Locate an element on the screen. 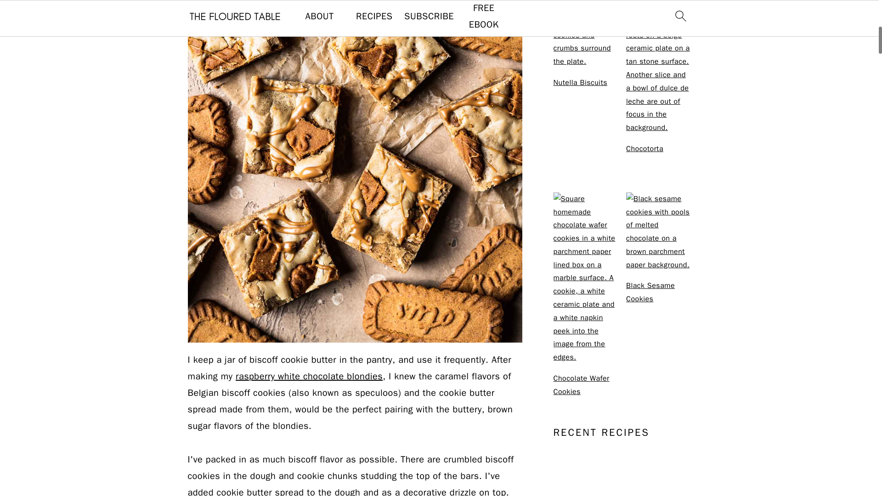 The width and height of the screenshot is (882, 496). raspberry white chocolate blondies is located at coordinates (309, 376).